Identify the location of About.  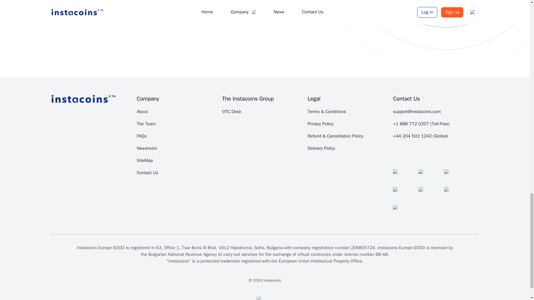
(142, 112).